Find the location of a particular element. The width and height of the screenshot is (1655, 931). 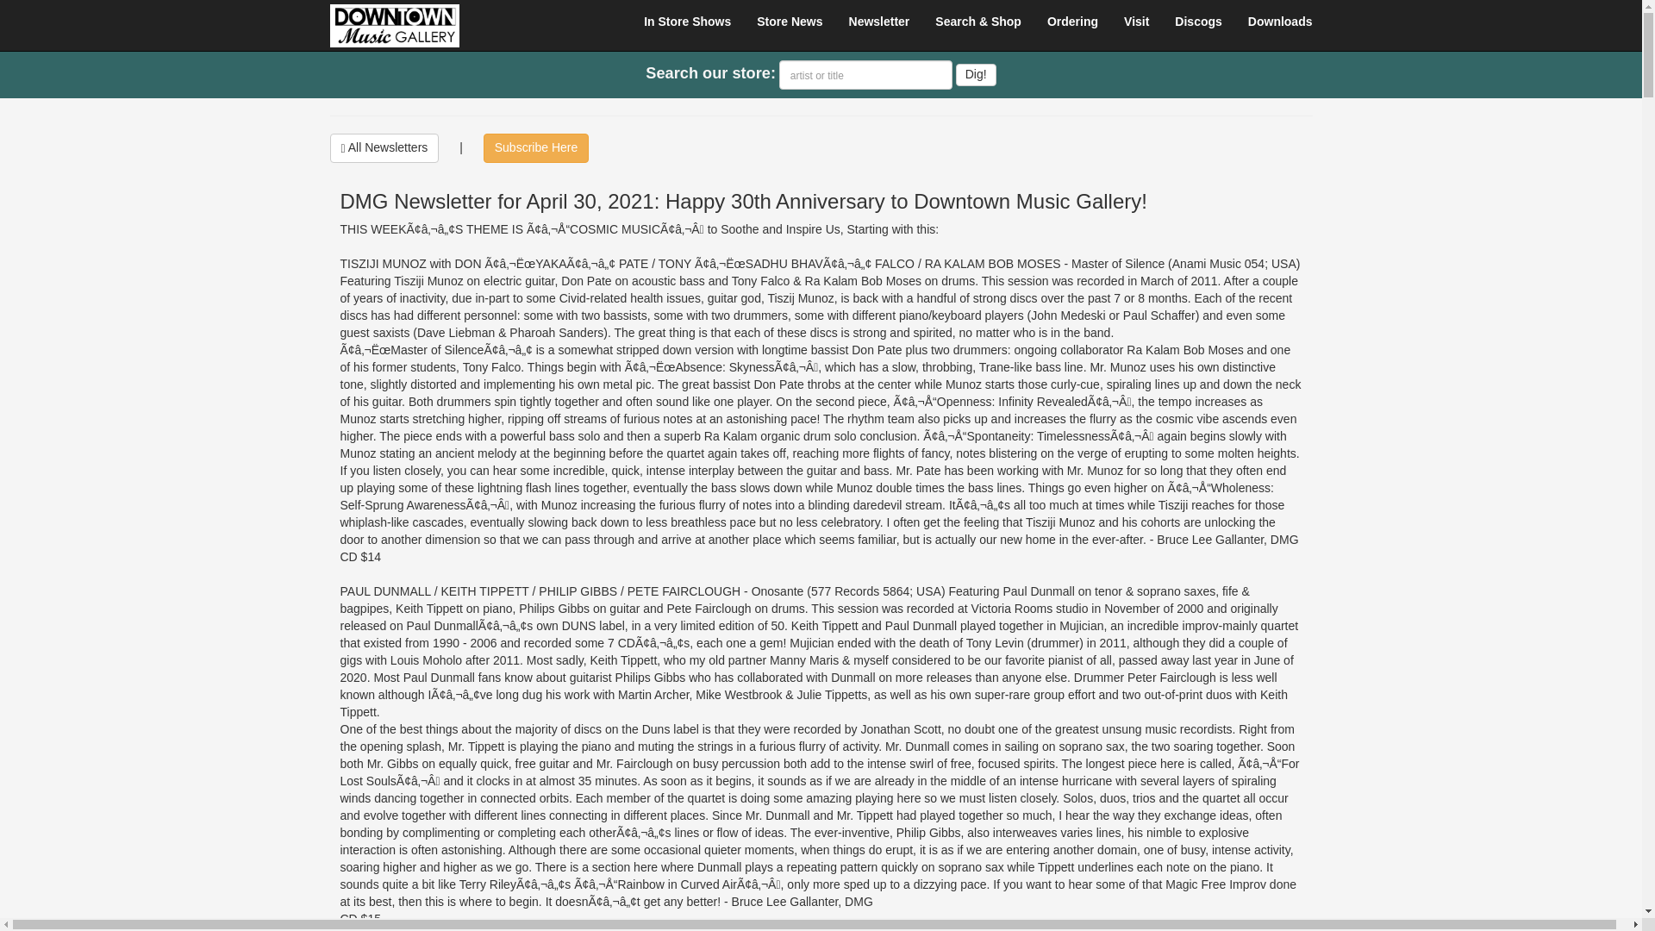

Newsletter is located at coordinates (879, 21).